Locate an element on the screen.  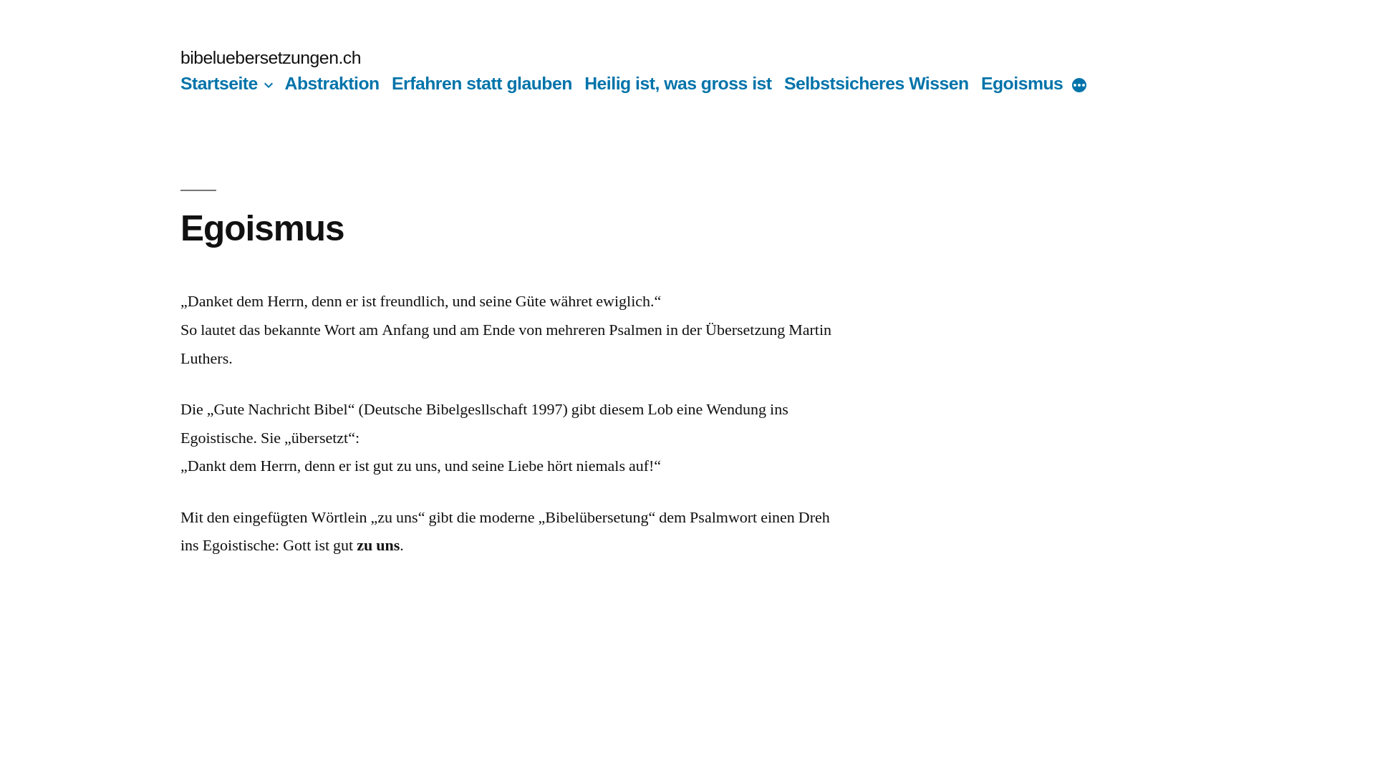
Erfahren statt glauben is located at coordinates (482, 83).